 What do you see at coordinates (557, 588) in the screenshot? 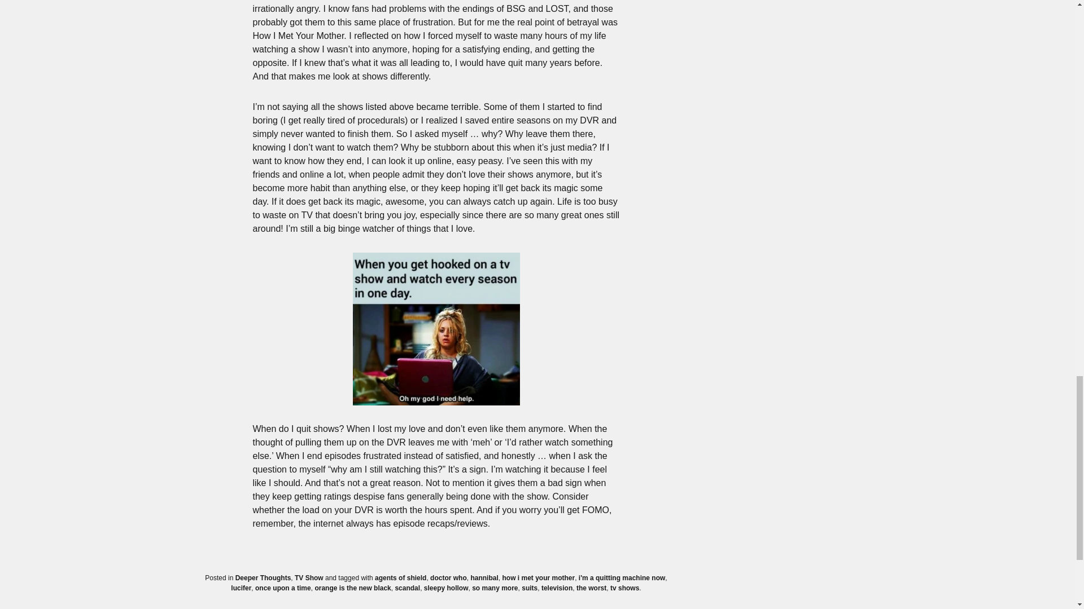
I see `television` at bounding box center [557, 588].